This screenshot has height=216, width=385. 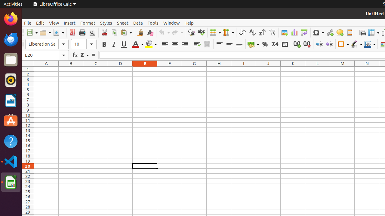 I want to click on Number, so click(x=275, y=44).